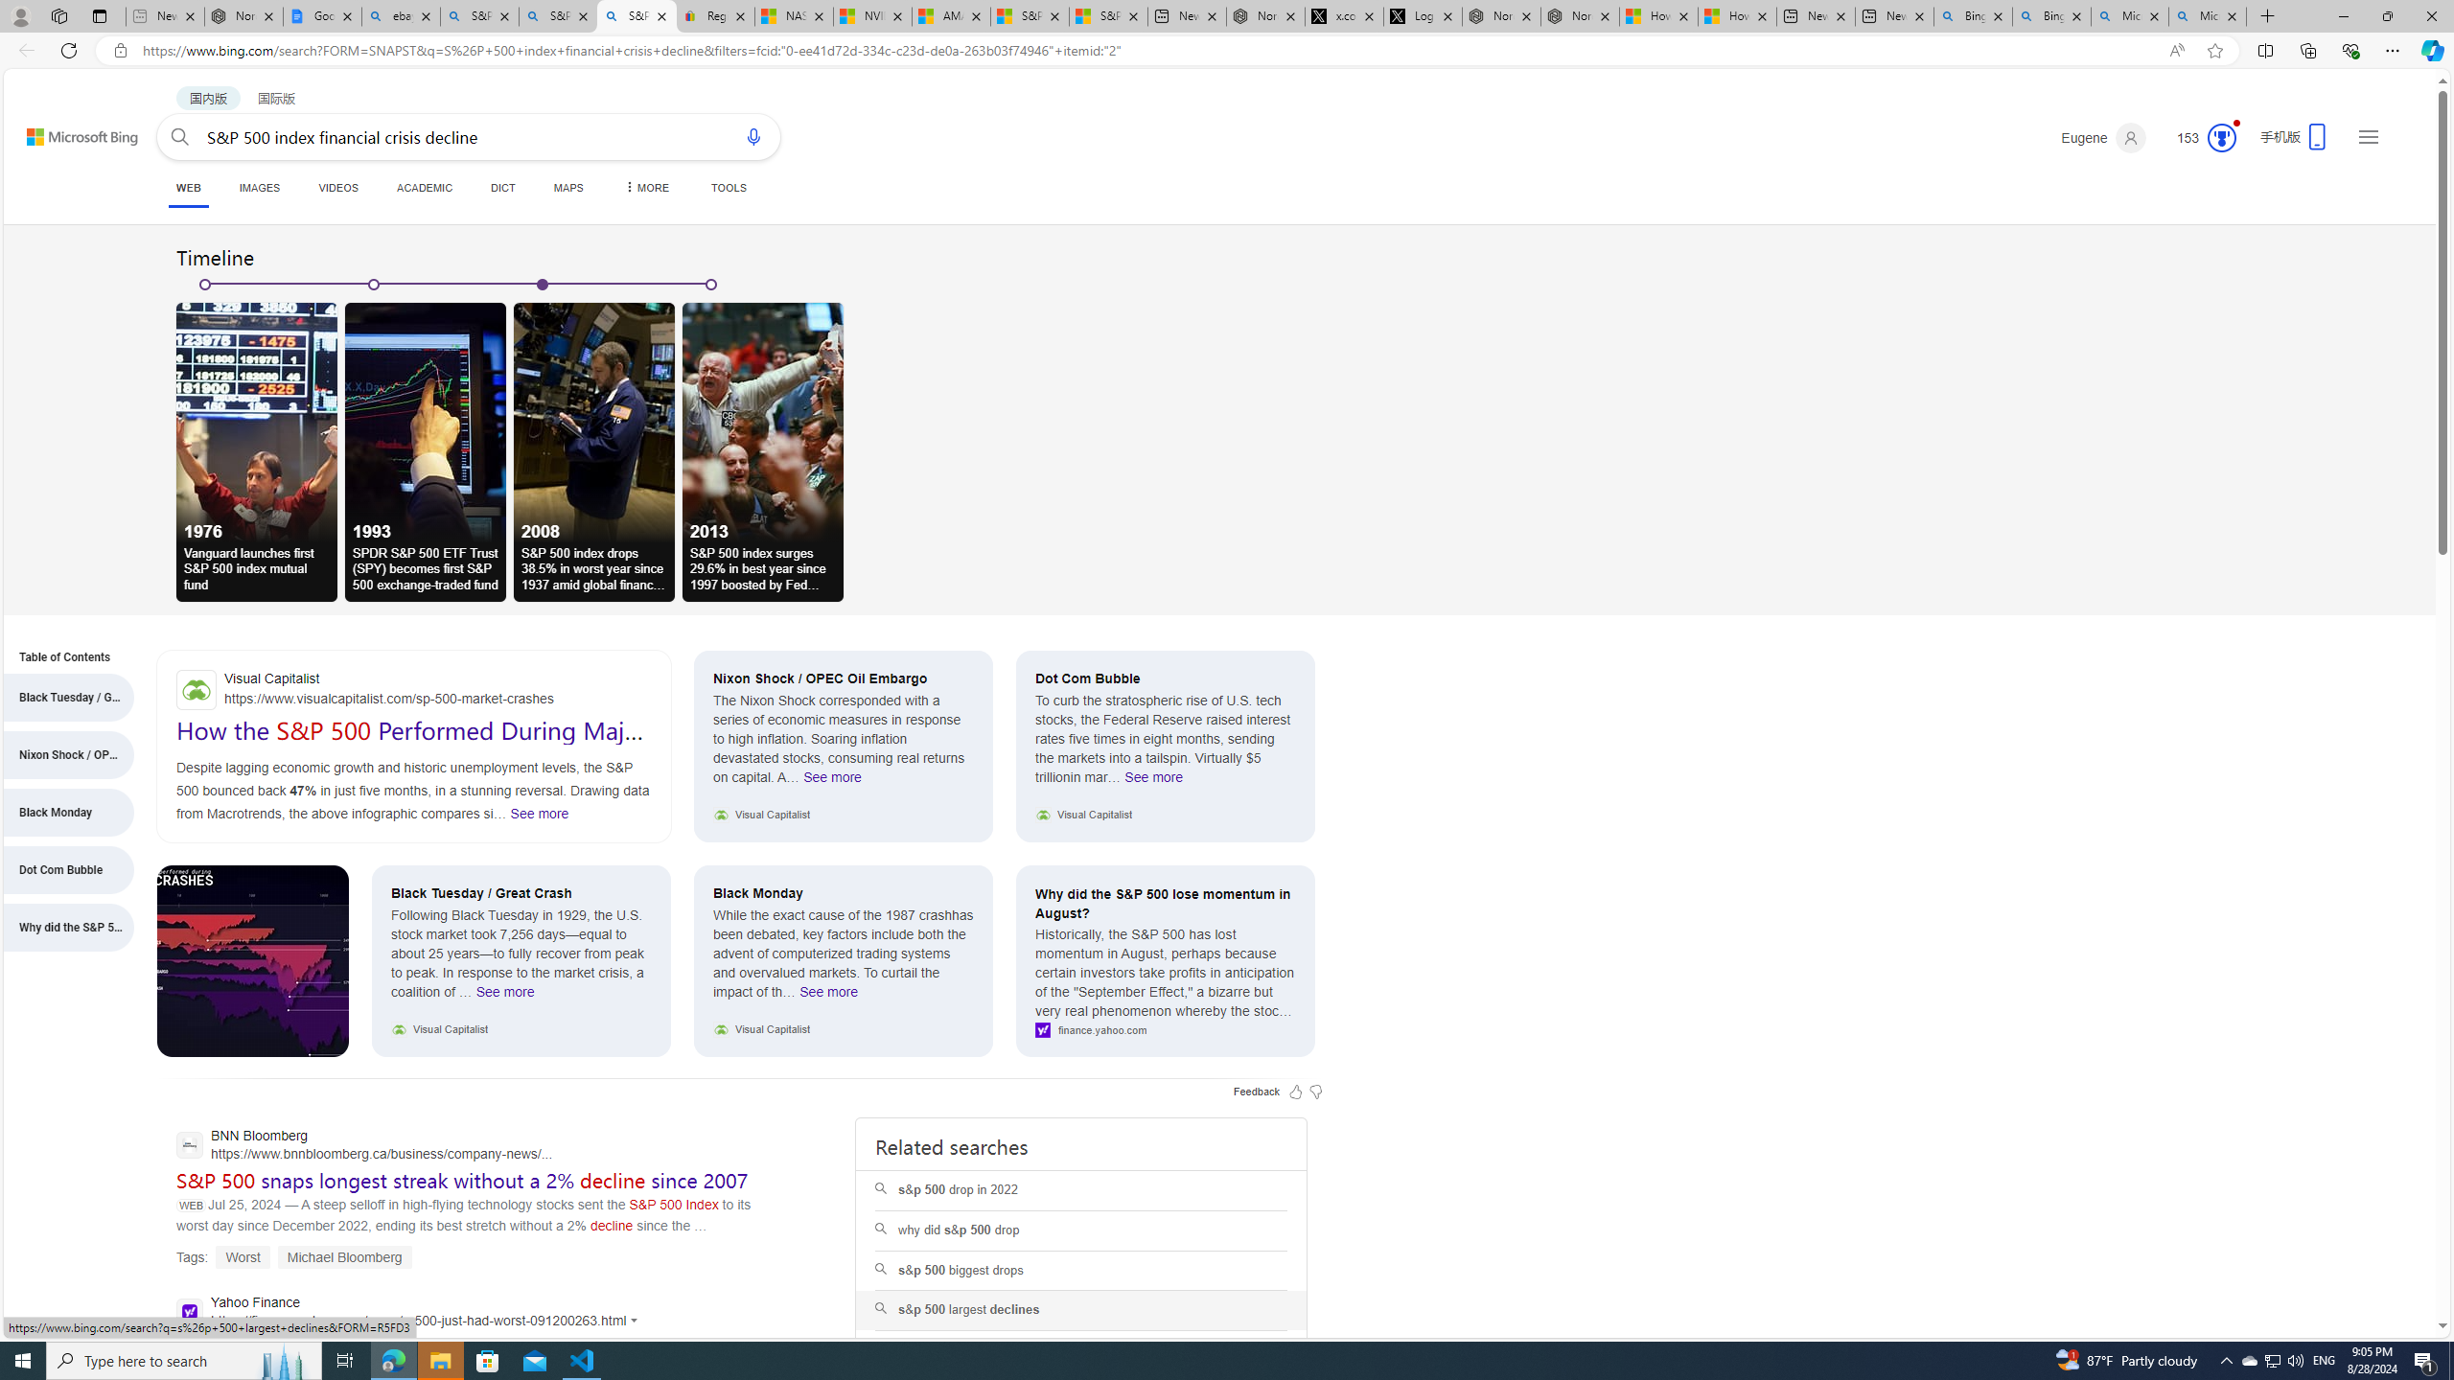  What do you see at coordinates (257, 451) in the screenshot?
I see `1976 1976 Vanguard launches first S&P 500 index mutual fund` at bounding box center [257, 451].